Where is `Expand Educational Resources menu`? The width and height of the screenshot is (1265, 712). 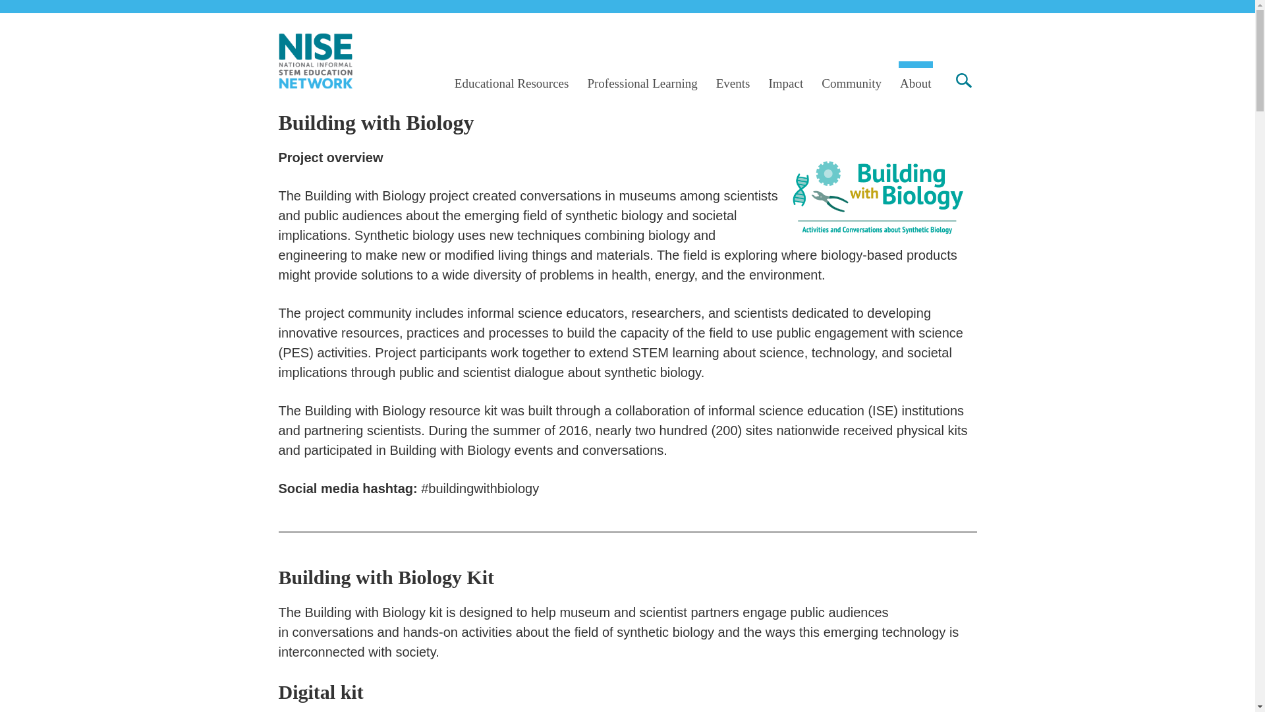
Expand Educational Resources menu is located at coordinates (16, 1).